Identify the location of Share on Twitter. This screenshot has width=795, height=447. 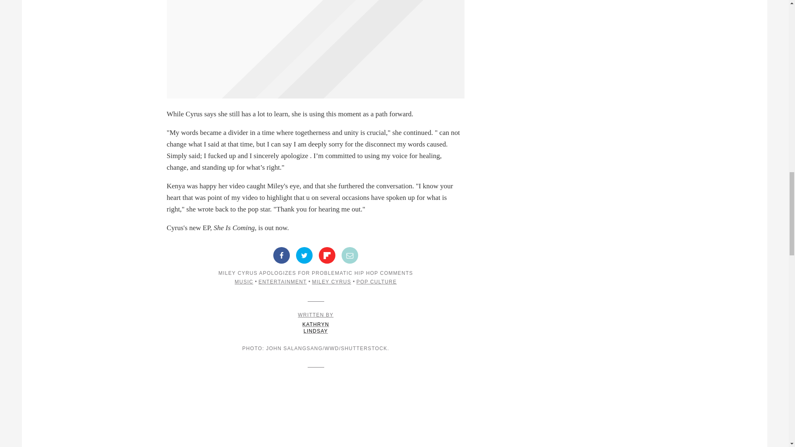
(244, 281).